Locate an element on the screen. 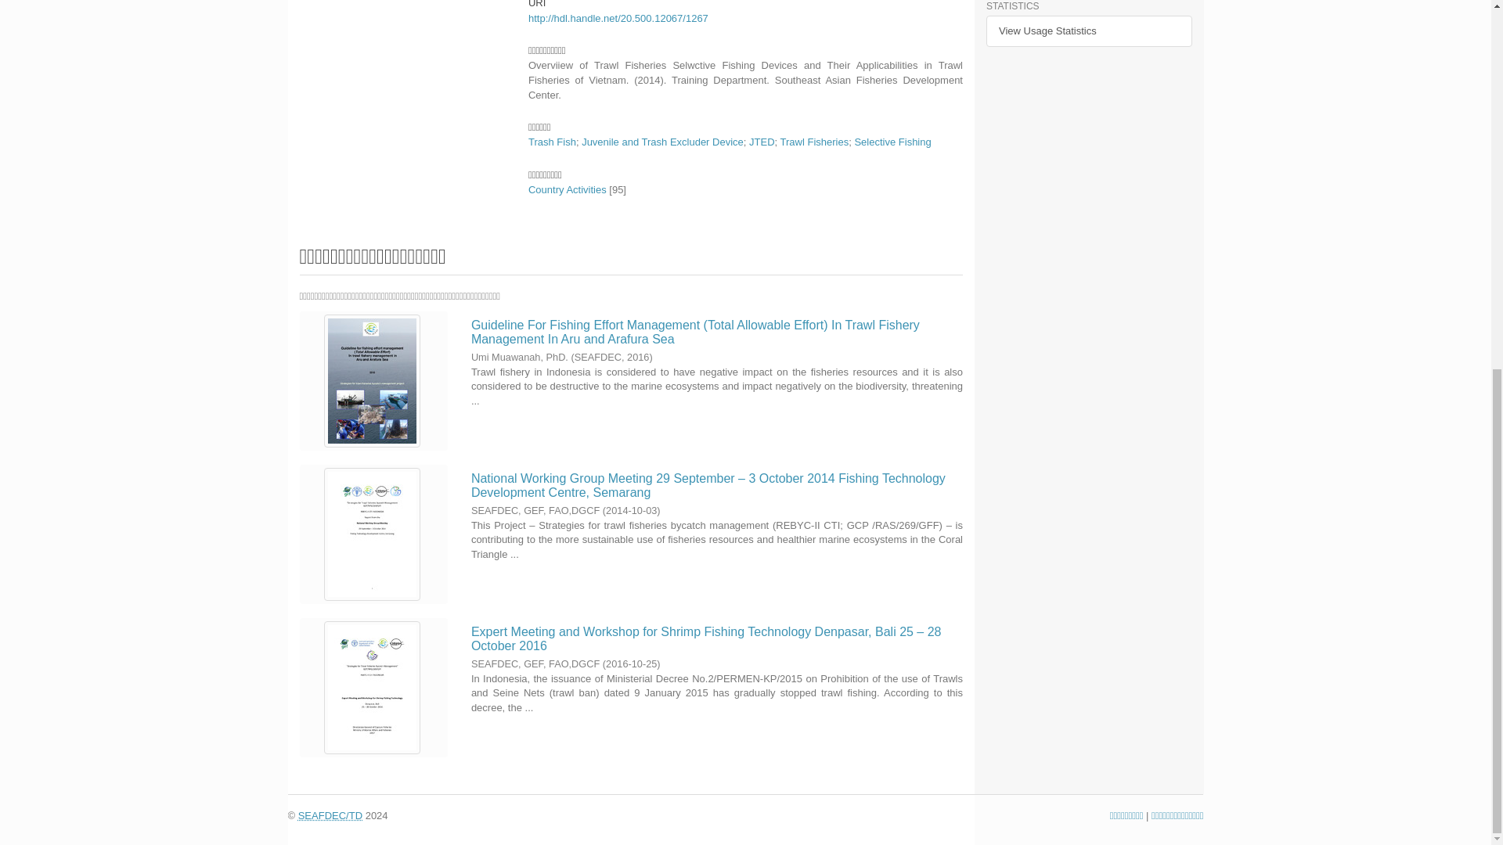 This screenshot has width=1503, height=845. Juvenile and Trash Excluder Device is located at coordinates (662, 142).